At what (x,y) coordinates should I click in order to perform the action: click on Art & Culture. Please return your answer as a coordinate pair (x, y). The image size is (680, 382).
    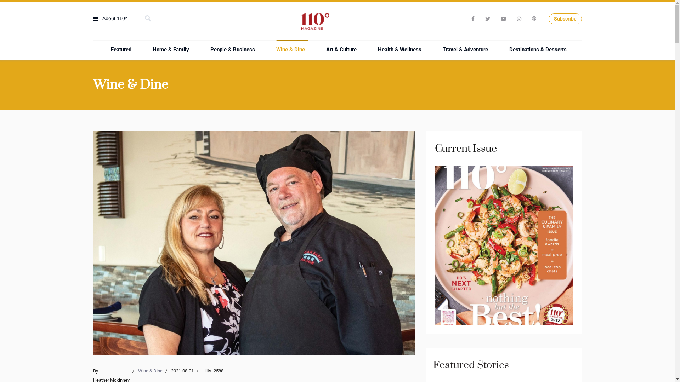
    Looking at the image, I should click on (343, 50).